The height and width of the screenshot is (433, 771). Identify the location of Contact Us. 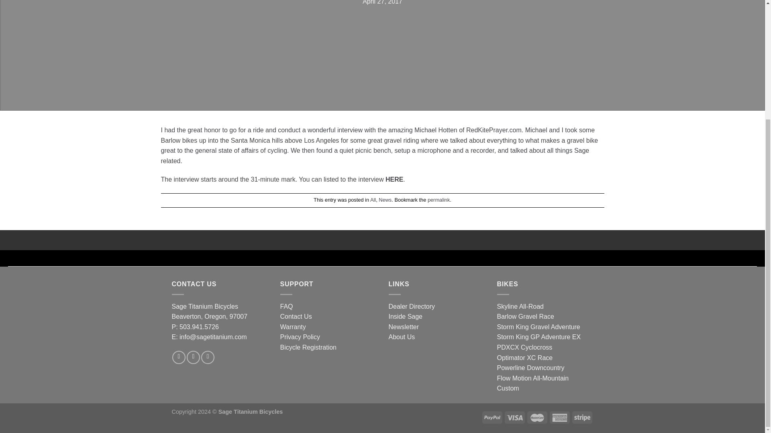
(296, 316).